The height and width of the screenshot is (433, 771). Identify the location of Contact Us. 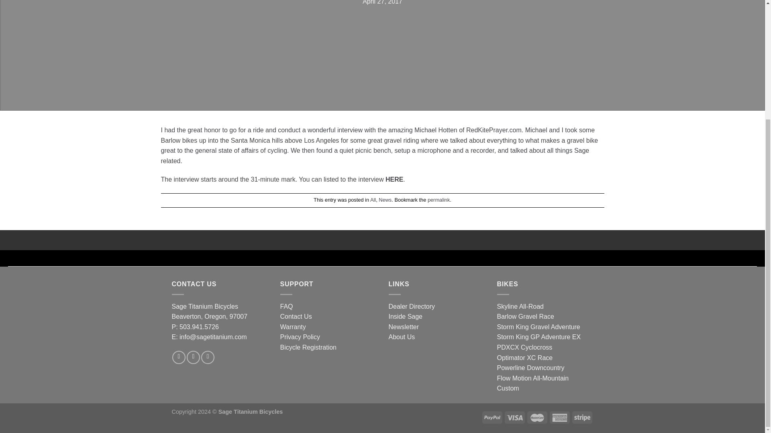
(296, 316).